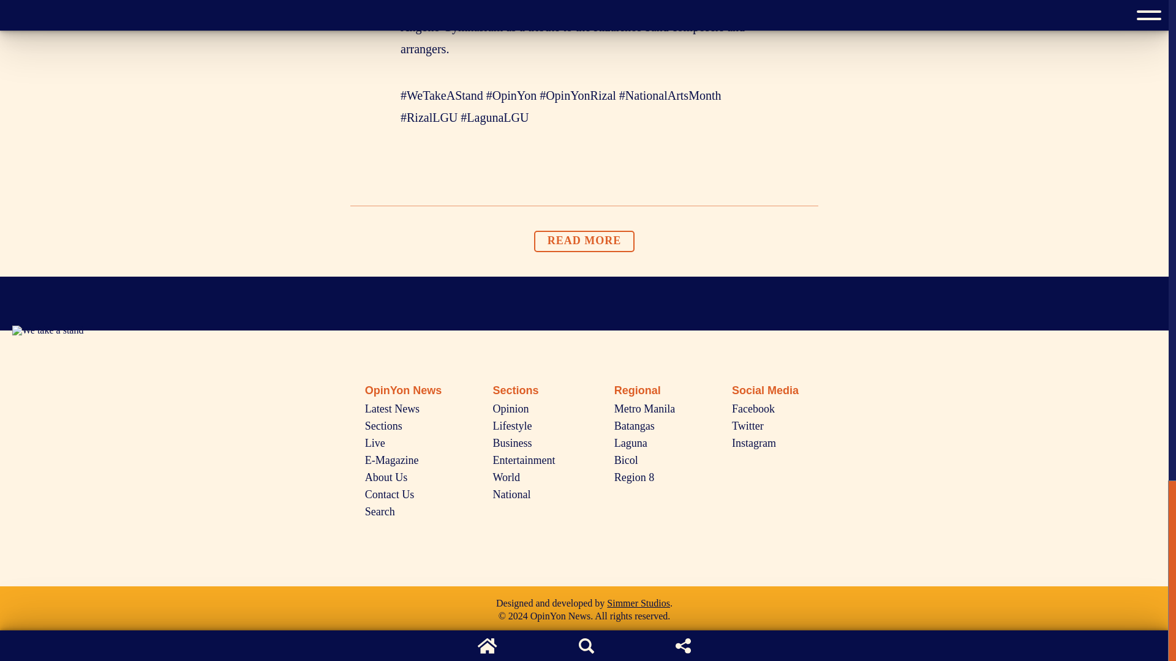 The height and width of the screenshot is (661, 1176). Describe the element at coordinates (391, 460) in the screenshot. I see `E-Magazine` at that location.